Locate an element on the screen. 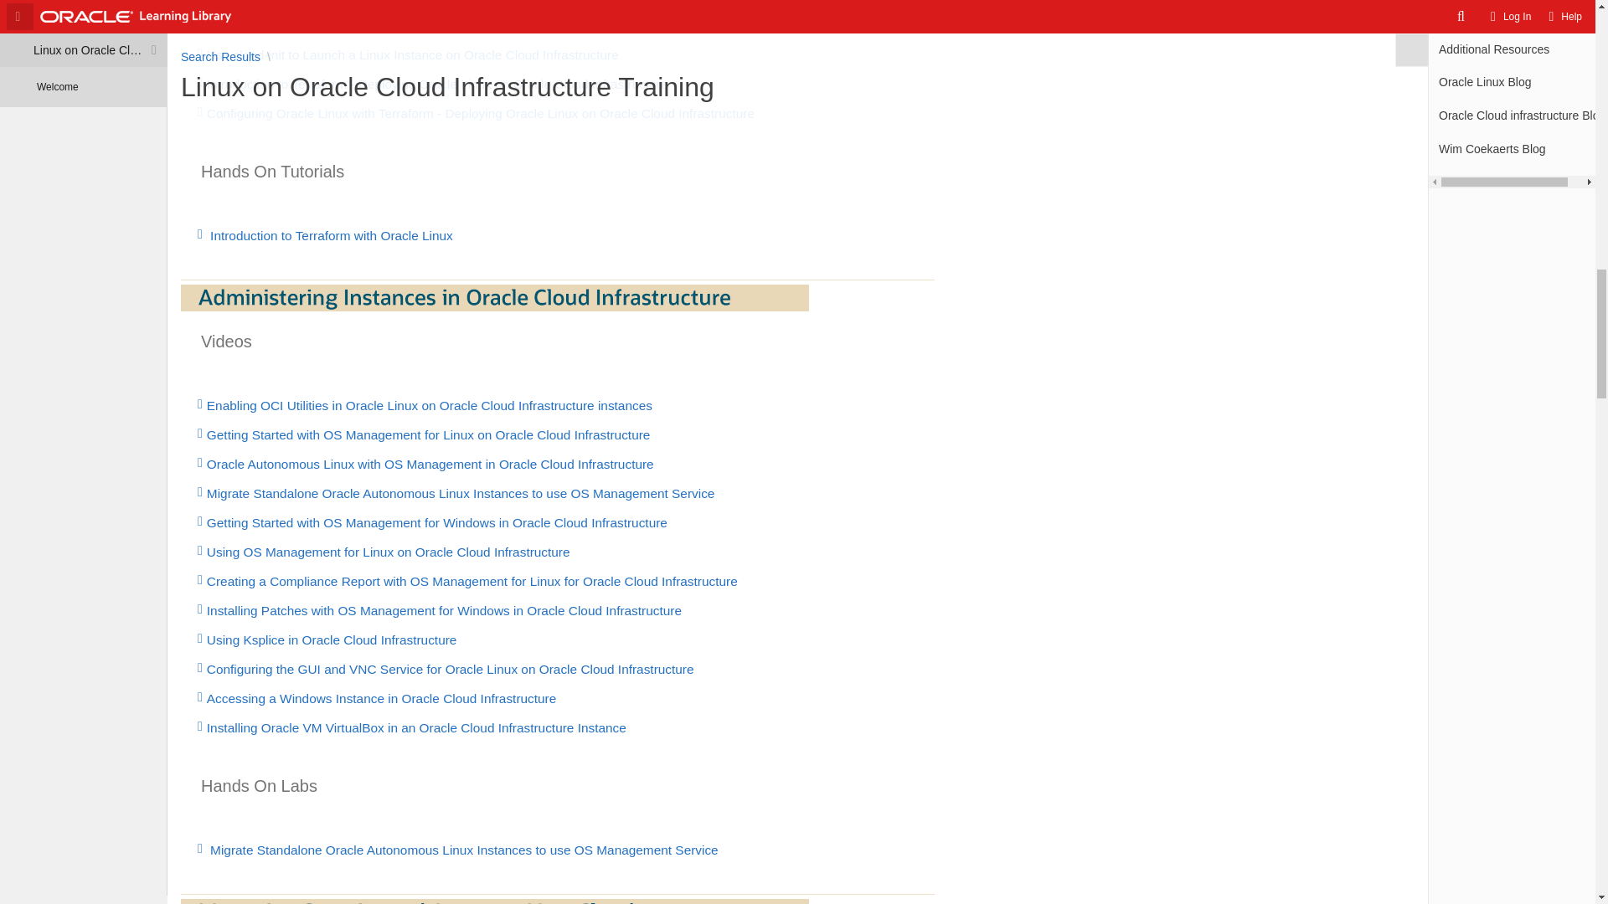  Introduction to Terraform with Oracle Linux is located at coordinates (797, 236).